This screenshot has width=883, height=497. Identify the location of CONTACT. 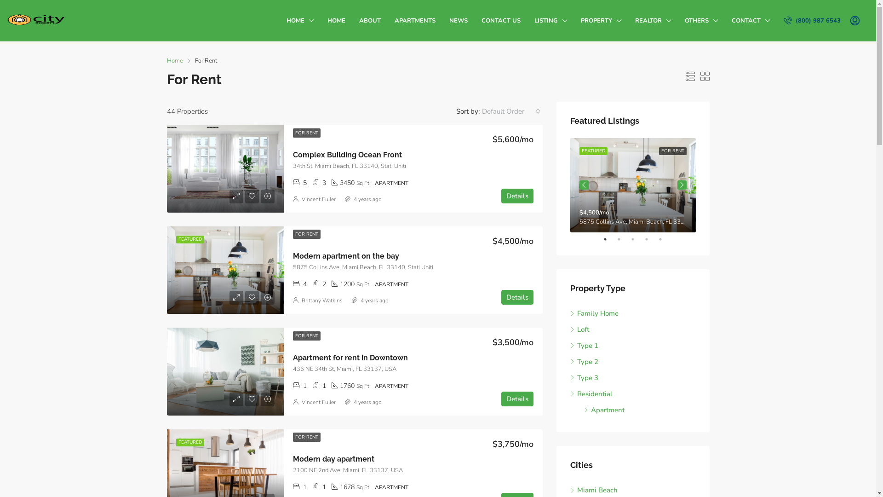
(751, 21).